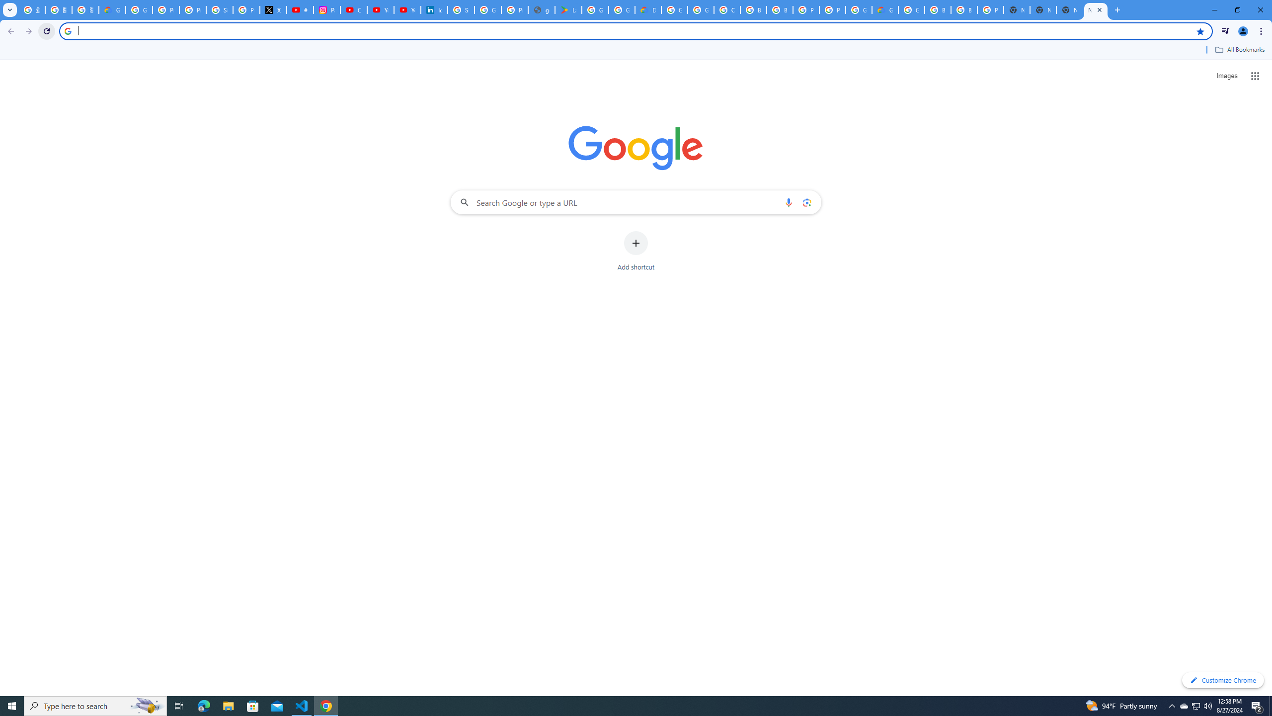 The height and width of the screenshot is (716, 1272). Describe the element at coordinates (300, 10) in the screenshot. I see `#nbabasketballhighlights - YouTube` at that location.